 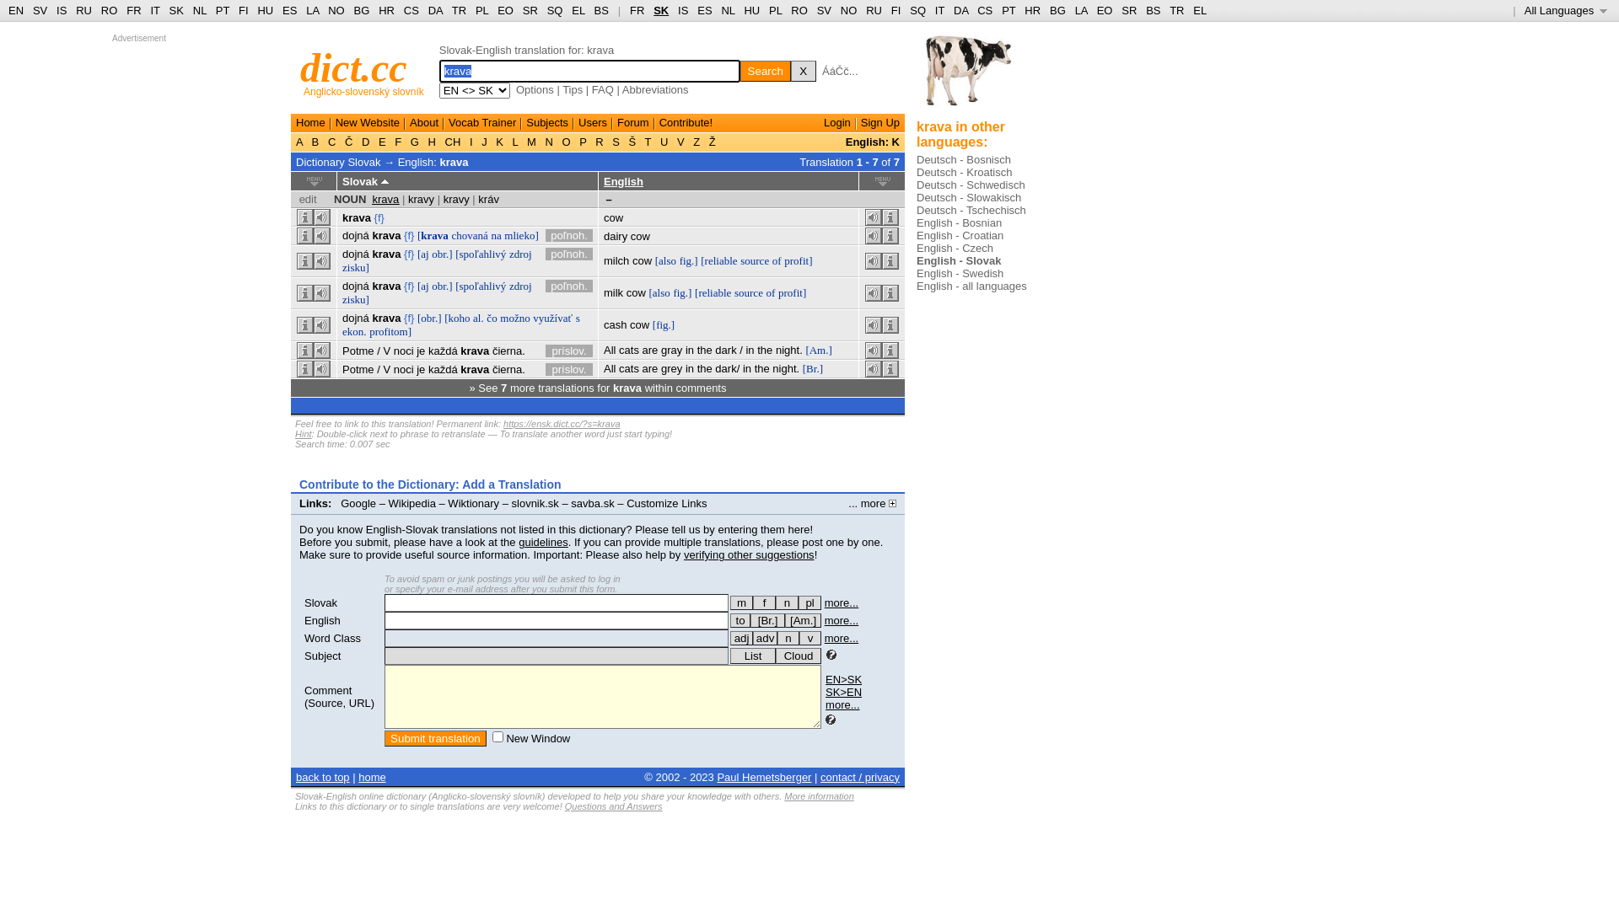 What do you see at coordinates (301, 142) in the screenshot?
I see `A` at bounding box center [301, 142].